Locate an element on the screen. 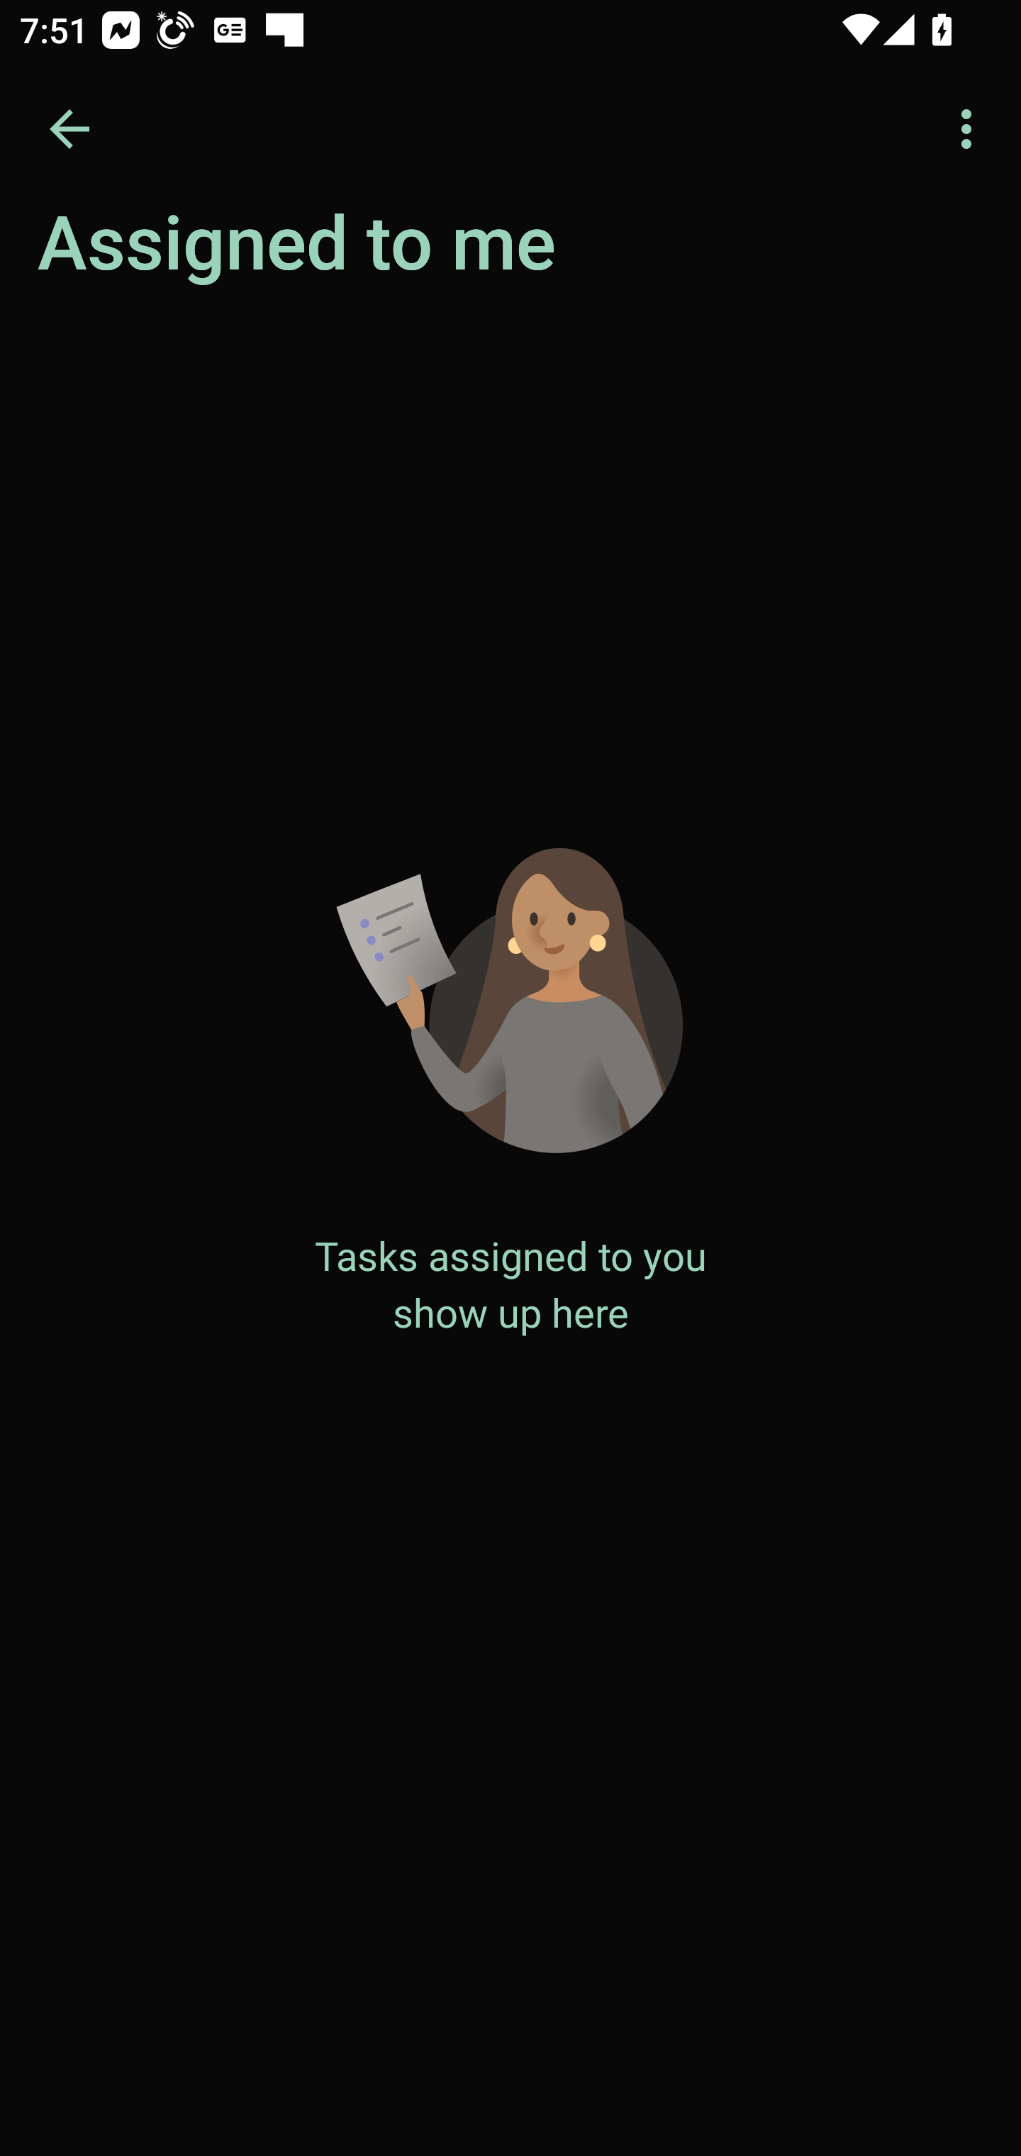 Image resolution: width=1021 pixels, height=2156 pixels. More options is located at coordinates (971, 129).